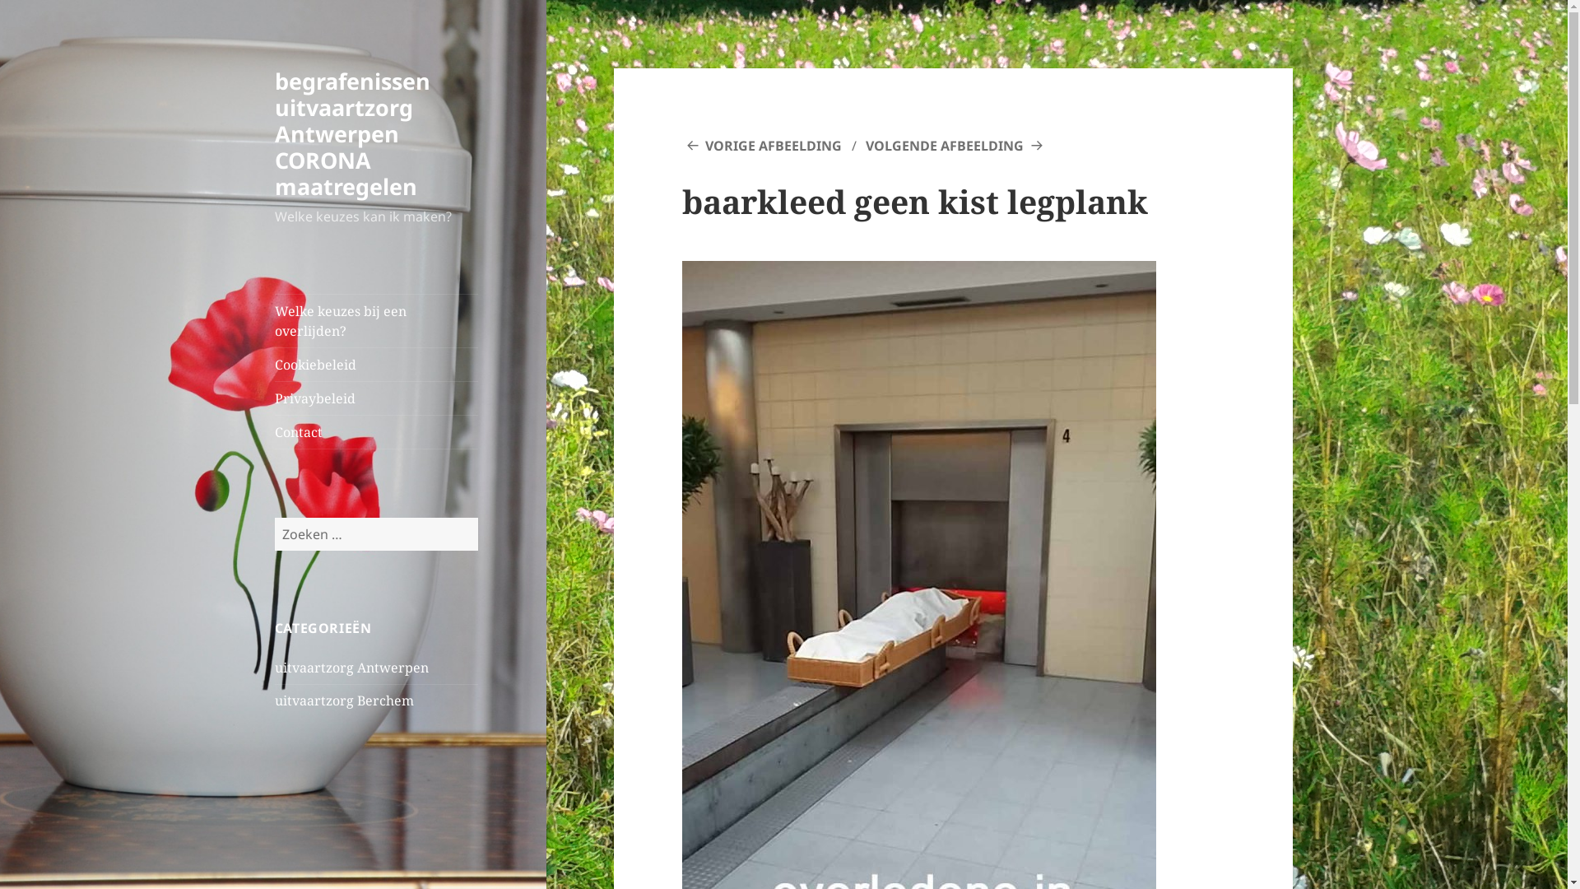 The image size is (1580, 889). I want to click on Cookiebeleid, so click(377, 365).